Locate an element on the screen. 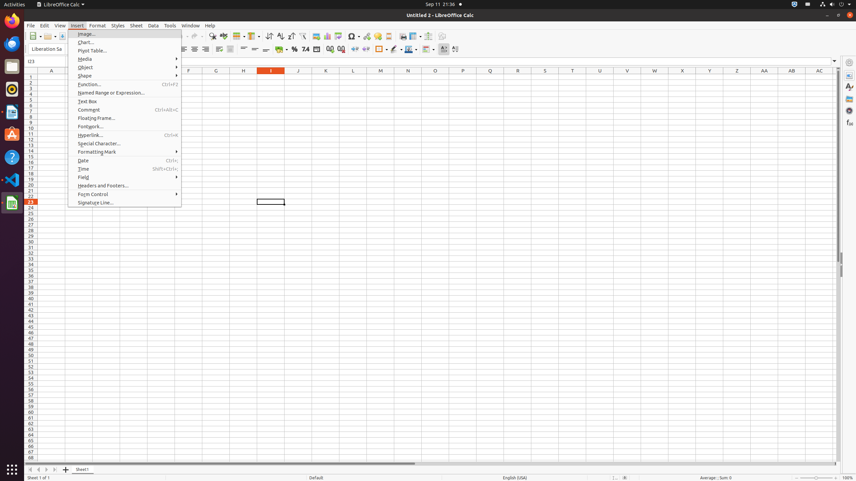  Functions is located at coordinates (849, 122).